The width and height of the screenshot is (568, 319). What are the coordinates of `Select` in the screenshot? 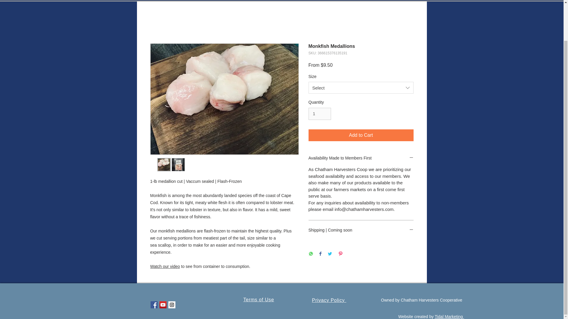 It's located at (361, 87).